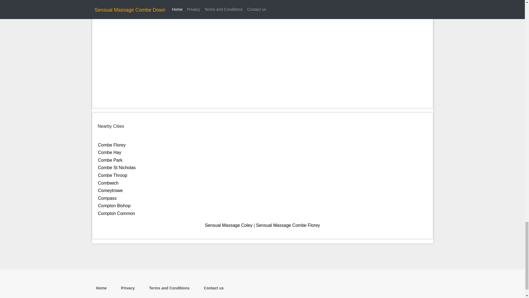  Describe the element at coordinates (116, 213) in the screenshot. I see `Compton Common` at that location.